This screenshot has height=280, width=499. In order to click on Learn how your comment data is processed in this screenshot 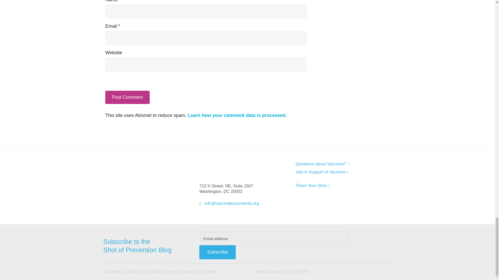, I will do `click(237, 115)`.